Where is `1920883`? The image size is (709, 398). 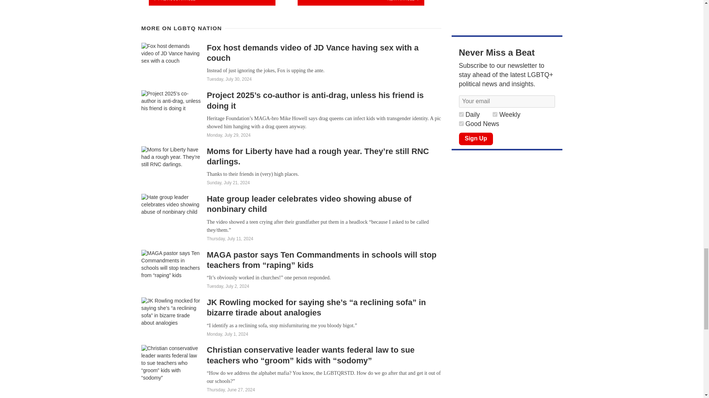 1920883 is located at coordinates (461, 124).